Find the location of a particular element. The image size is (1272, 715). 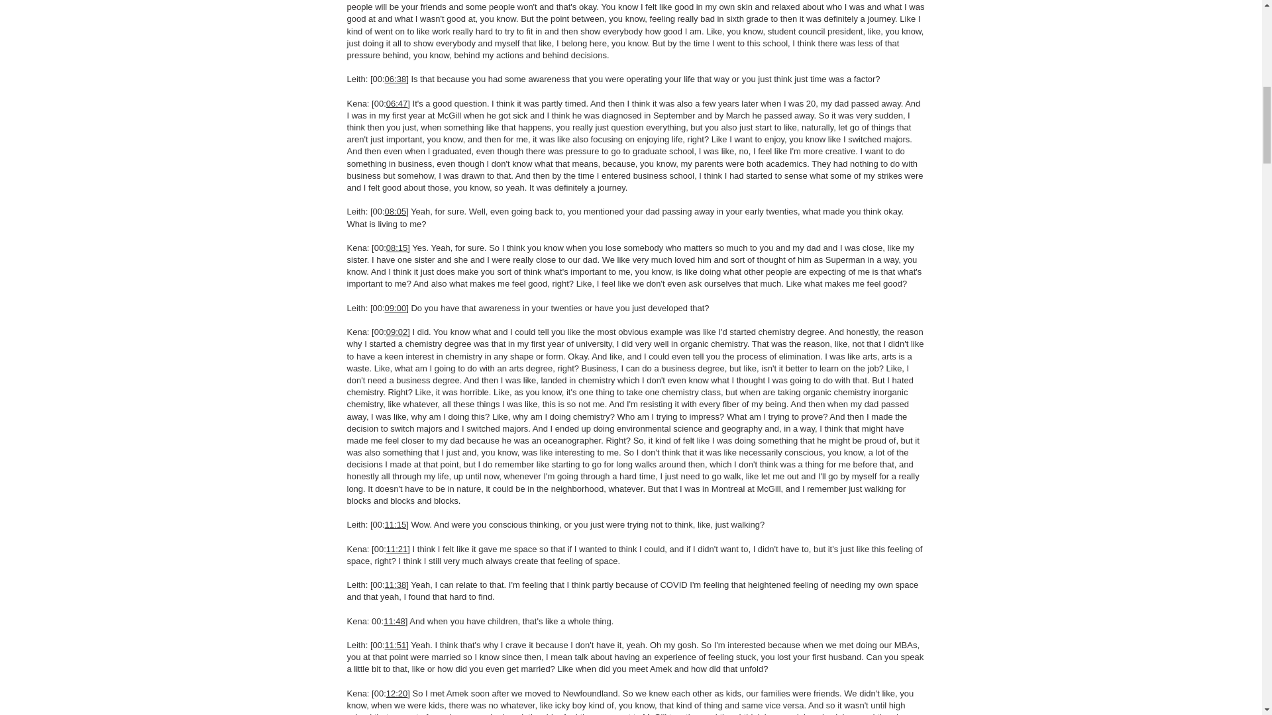

08:05 is located at coordinates (396, 212).